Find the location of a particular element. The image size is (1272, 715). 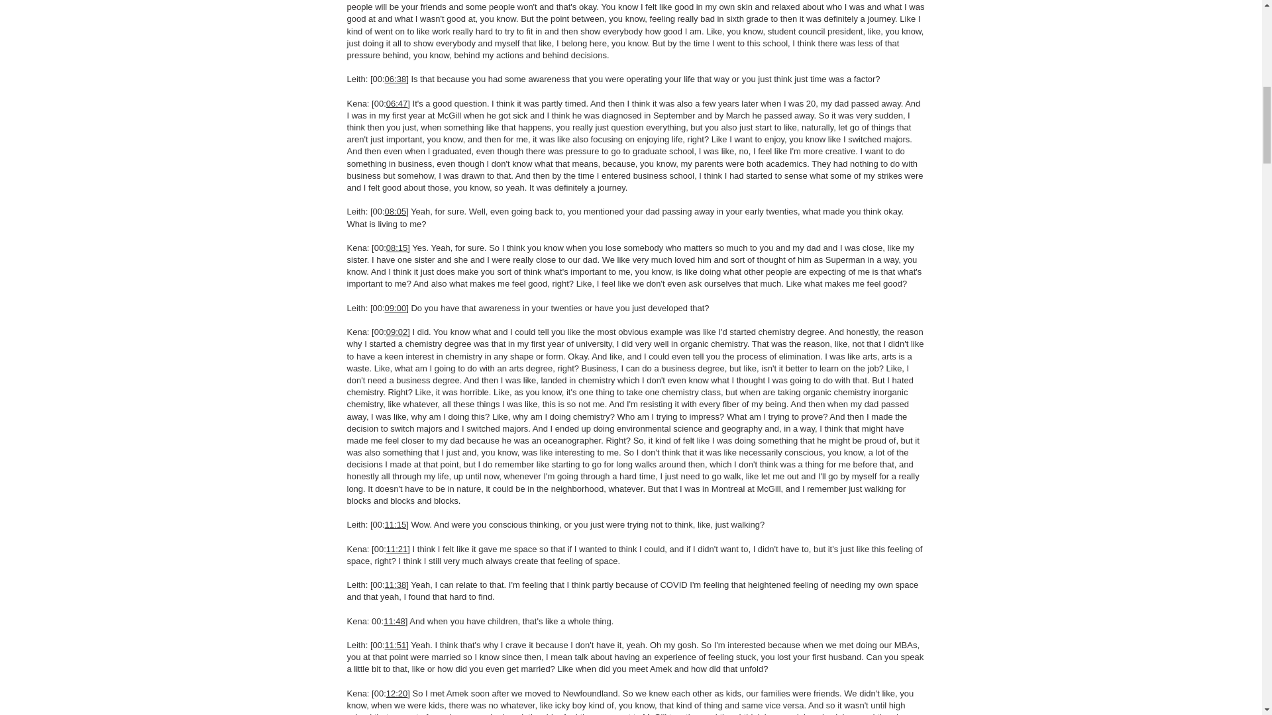

08:05 is located at coordinates (396, 212).